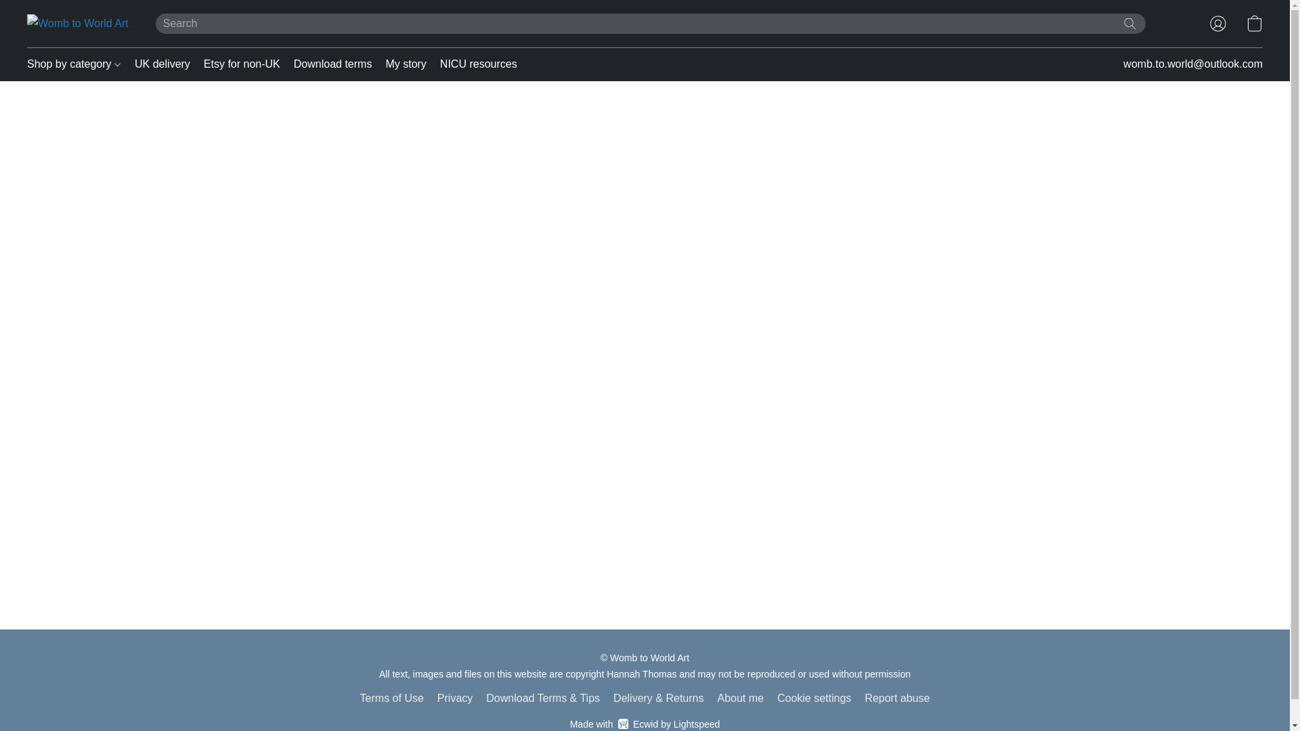  I want to click on UK delivery, so click(162, 64).